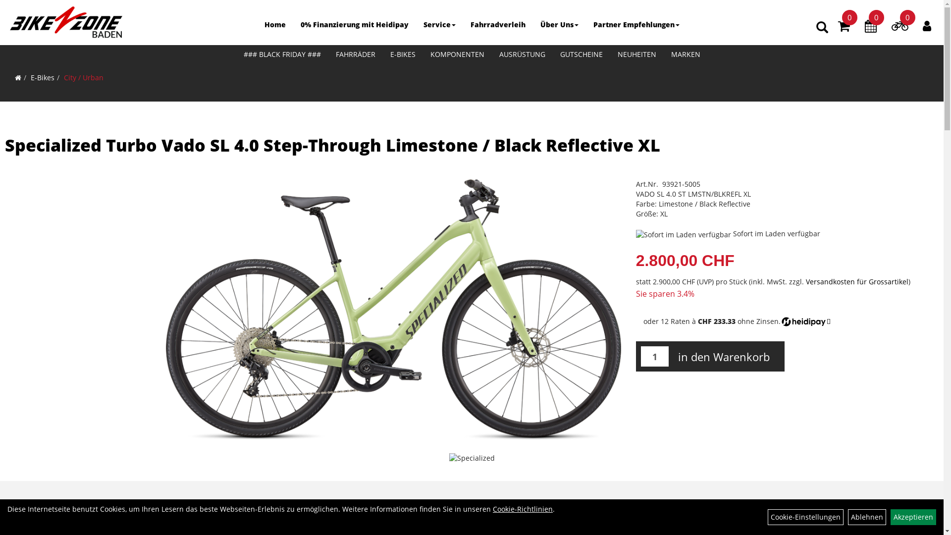 This screenshot has width=951, height=535. Describe the element at coordinates (867, 517) in the screenshot. I see `Ablehnen` at that location.